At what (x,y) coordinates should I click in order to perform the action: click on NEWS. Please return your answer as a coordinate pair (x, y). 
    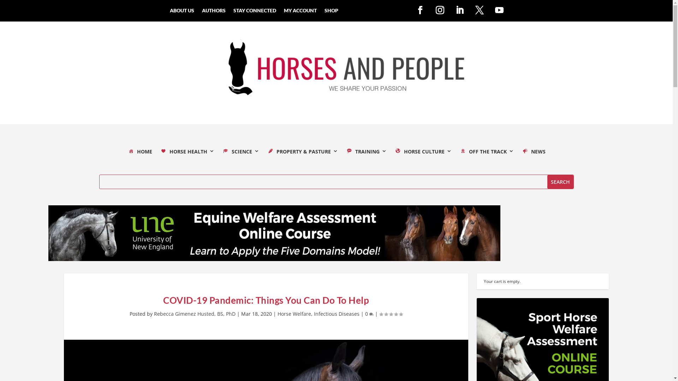
    Looking at the image, I should click on (533, 153).